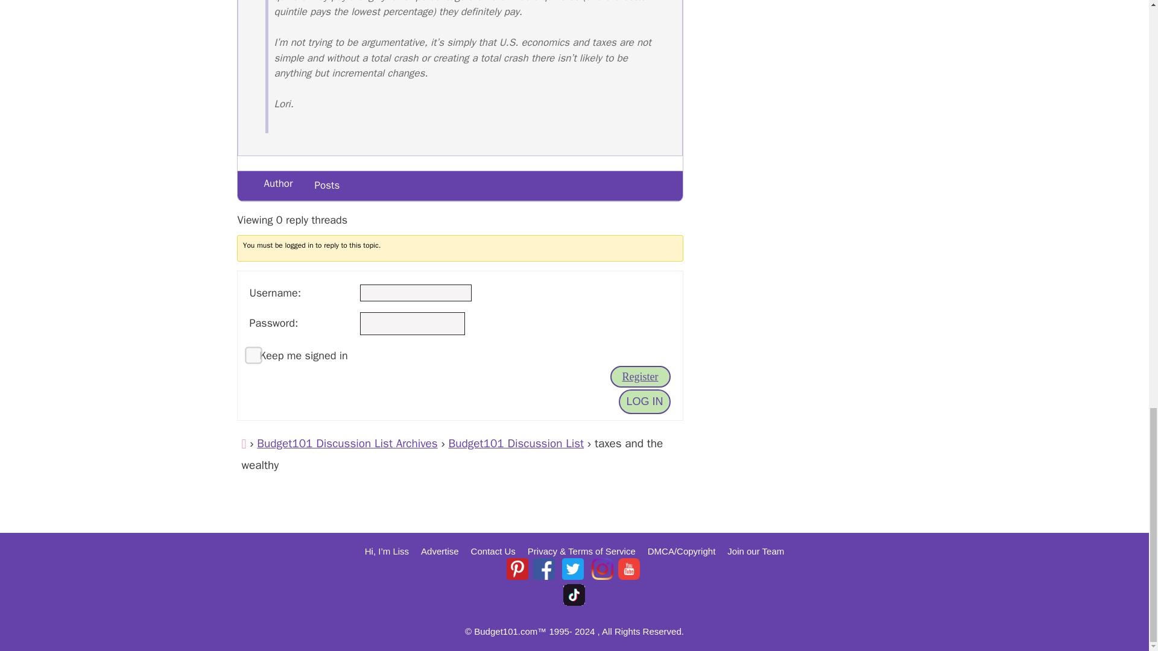 The width and height of the screenshot is (1158, 651). What do you see at coordinates (603, 569) in the screenshot?
I see `instagram icon` at bounding box center [603, 569].